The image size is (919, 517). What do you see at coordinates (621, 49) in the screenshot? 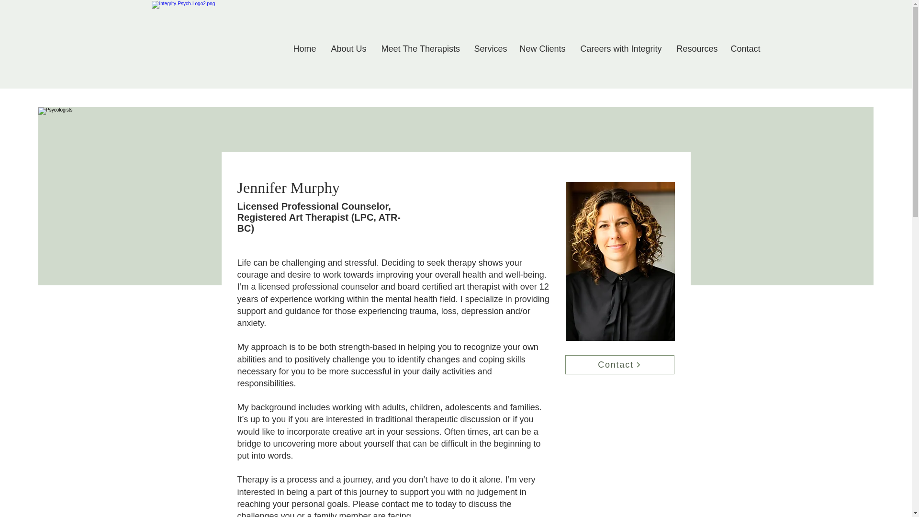
I see `Careers with Integrity` at bounding box center [621, 49].